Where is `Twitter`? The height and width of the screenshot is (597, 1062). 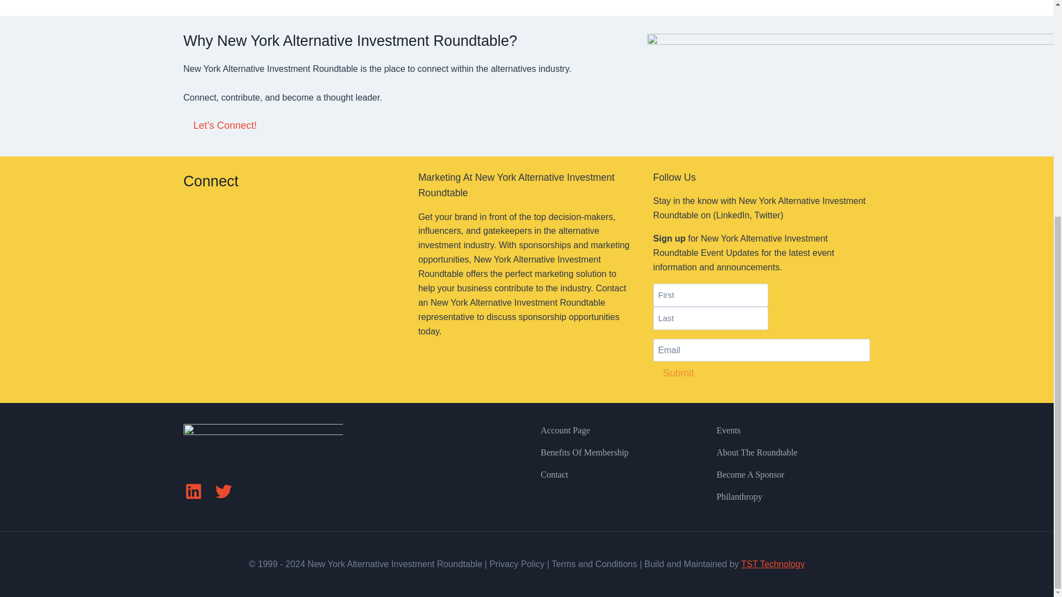
Twitter is located at coordinates (223, 491).